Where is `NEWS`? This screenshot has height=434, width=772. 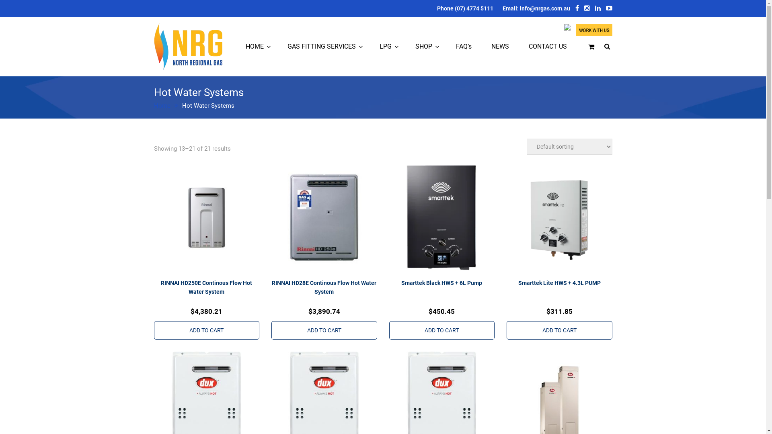
NEWS is located at coordinates (500, 47).